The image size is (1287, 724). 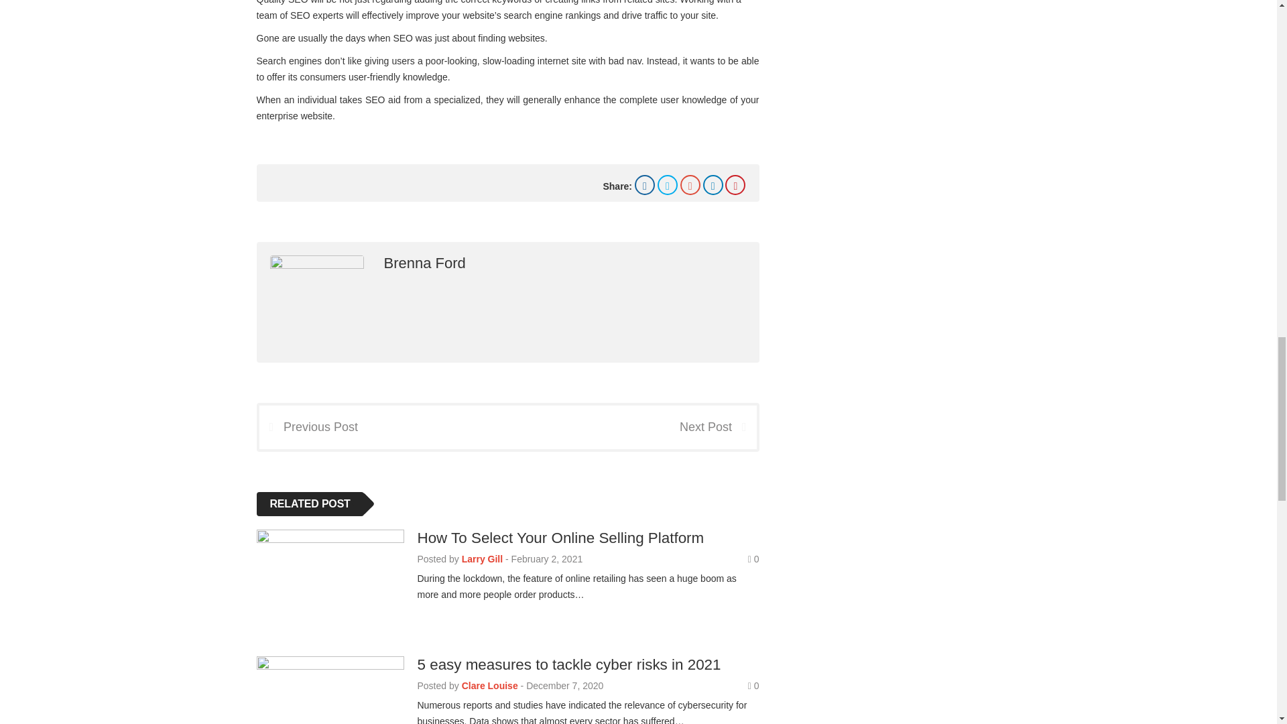 What do you see at coordinates (735, 185) in the screenshot?
I see `Pinterest` at bounding box center [735, 185].